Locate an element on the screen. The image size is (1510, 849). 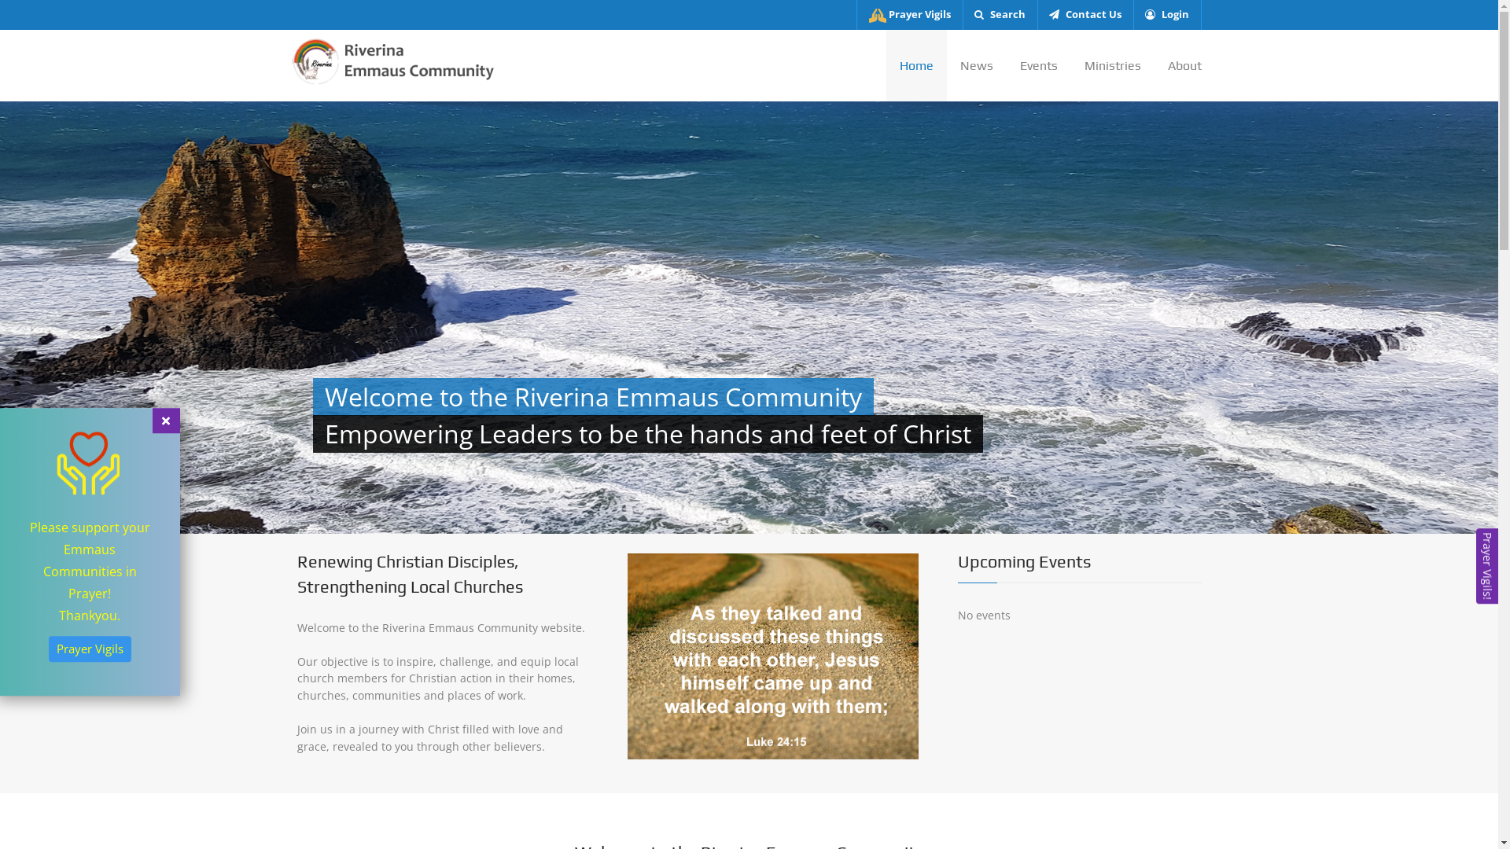
News is located at coordinates (977, 66).